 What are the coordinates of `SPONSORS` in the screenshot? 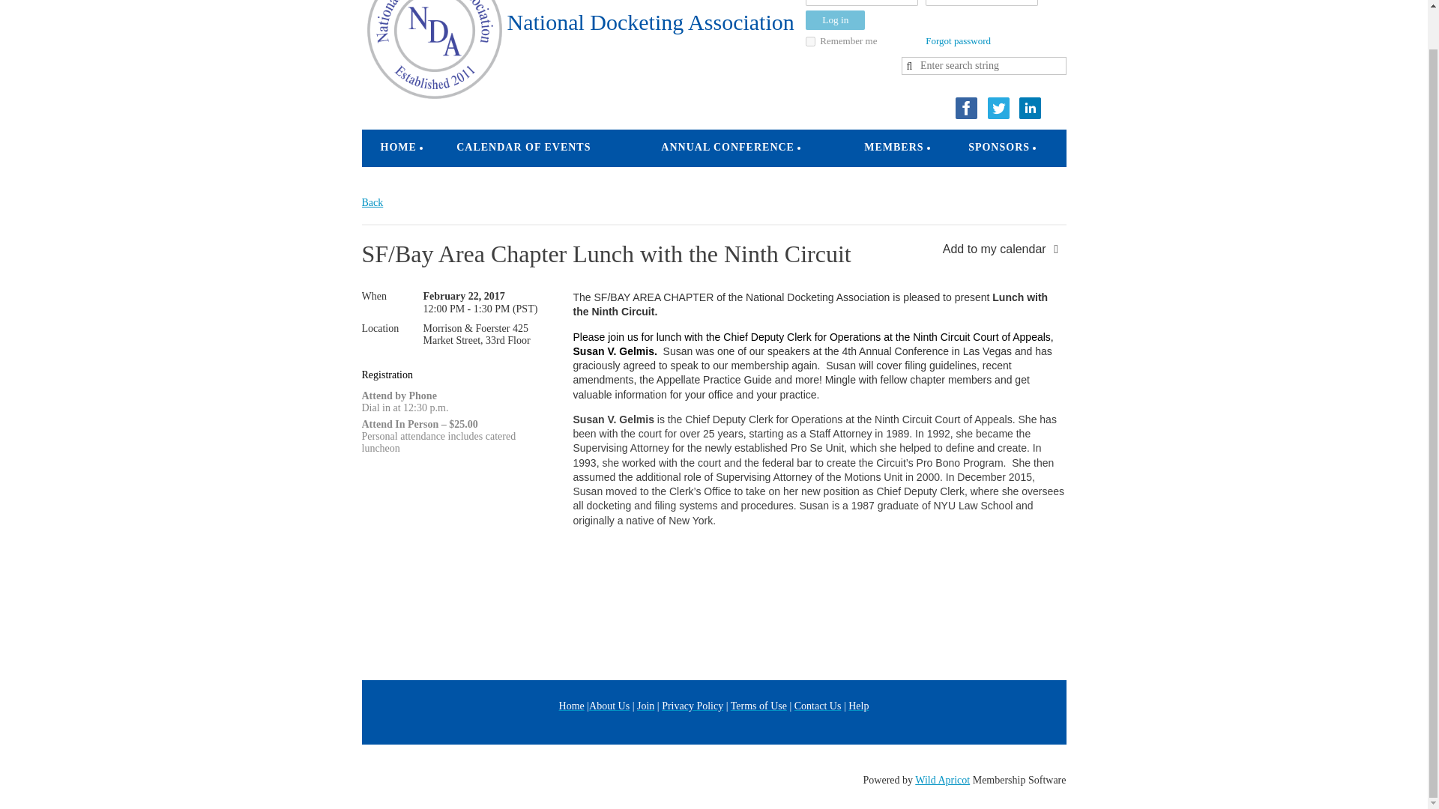 It's located at (999, 148).